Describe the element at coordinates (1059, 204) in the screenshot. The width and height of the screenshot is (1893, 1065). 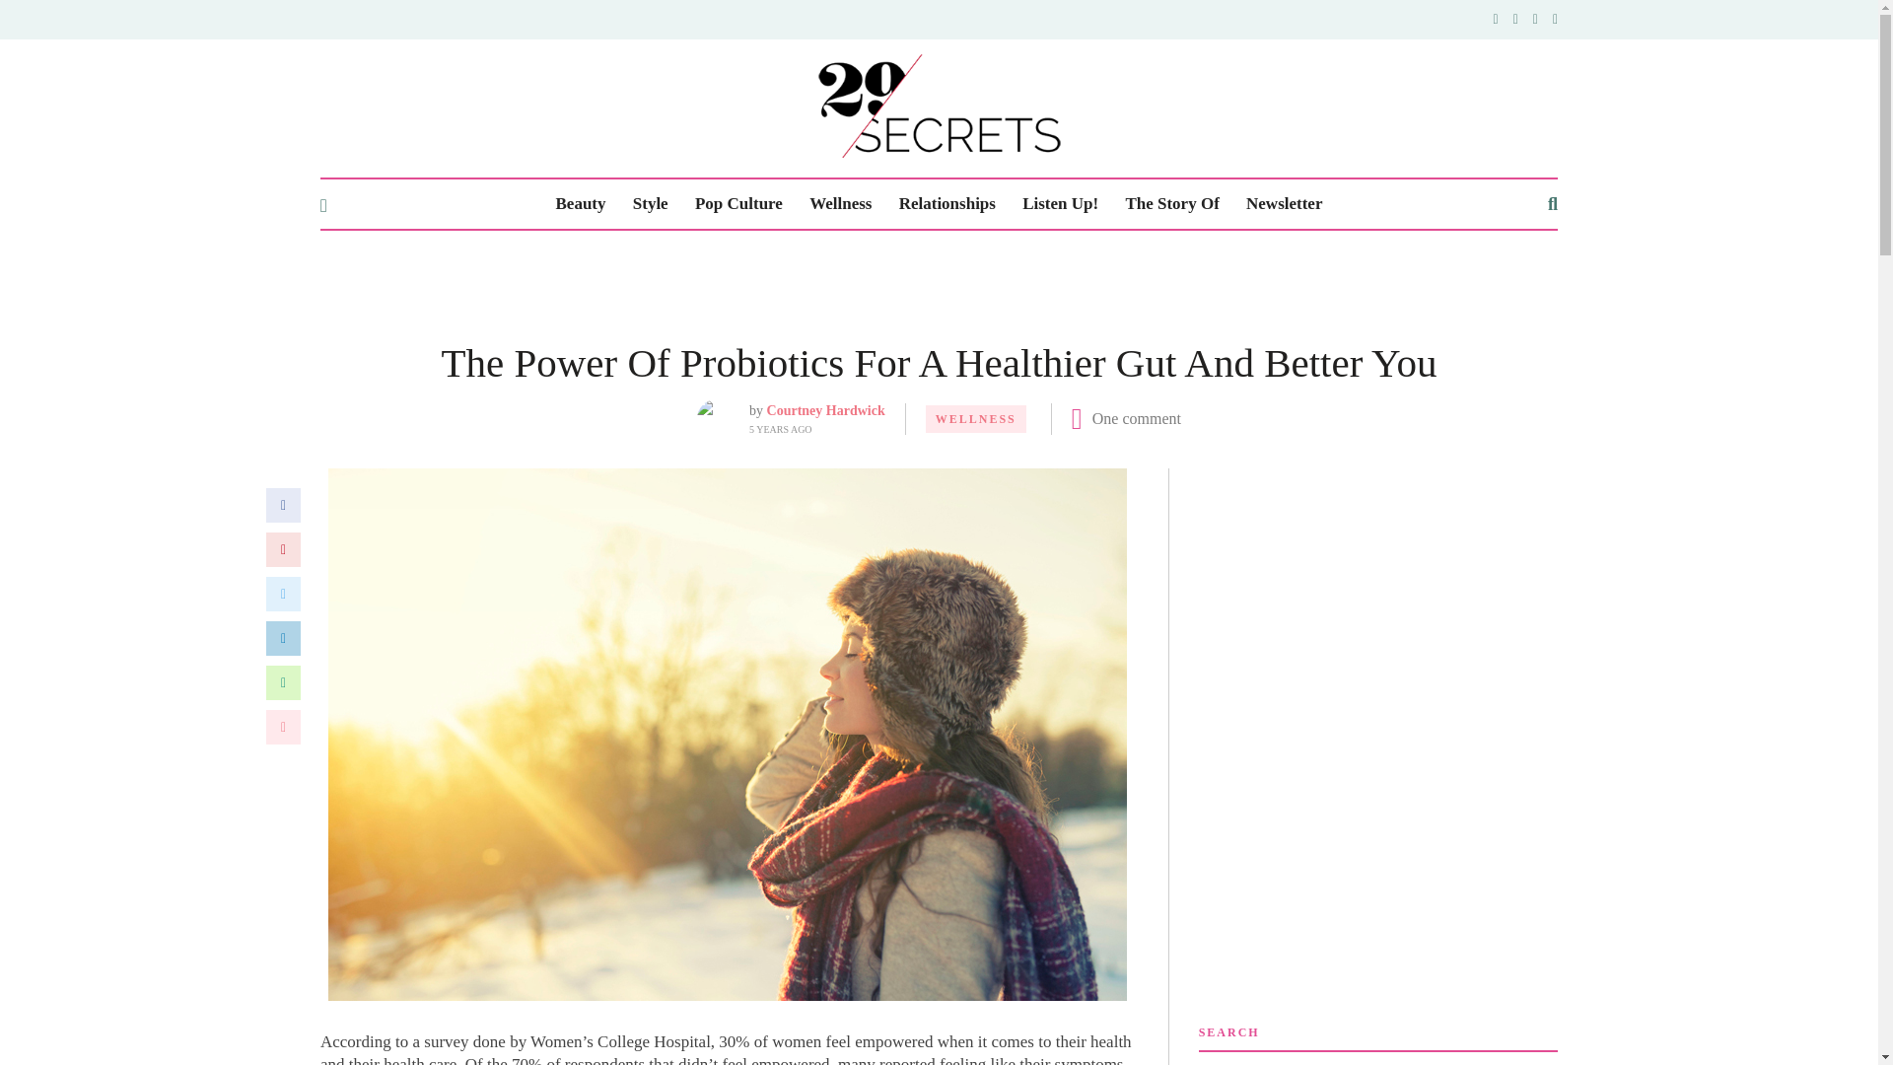
I see `Listen Up!` at that location.